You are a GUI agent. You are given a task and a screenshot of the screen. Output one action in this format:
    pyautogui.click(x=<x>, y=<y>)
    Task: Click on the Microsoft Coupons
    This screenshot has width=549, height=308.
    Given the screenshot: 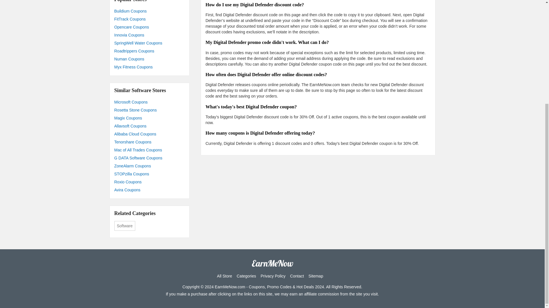 What is the action you would take?
    pyautogui.click(x=149, y=102)
    